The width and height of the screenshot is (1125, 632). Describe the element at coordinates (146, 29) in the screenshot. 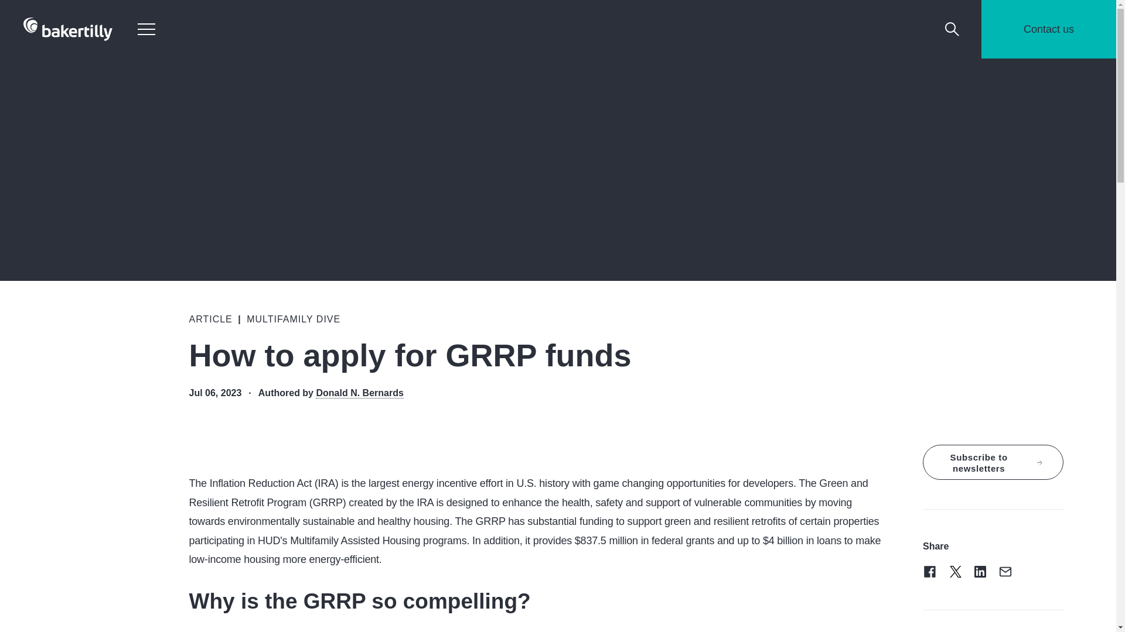

I see `menu` at that location.